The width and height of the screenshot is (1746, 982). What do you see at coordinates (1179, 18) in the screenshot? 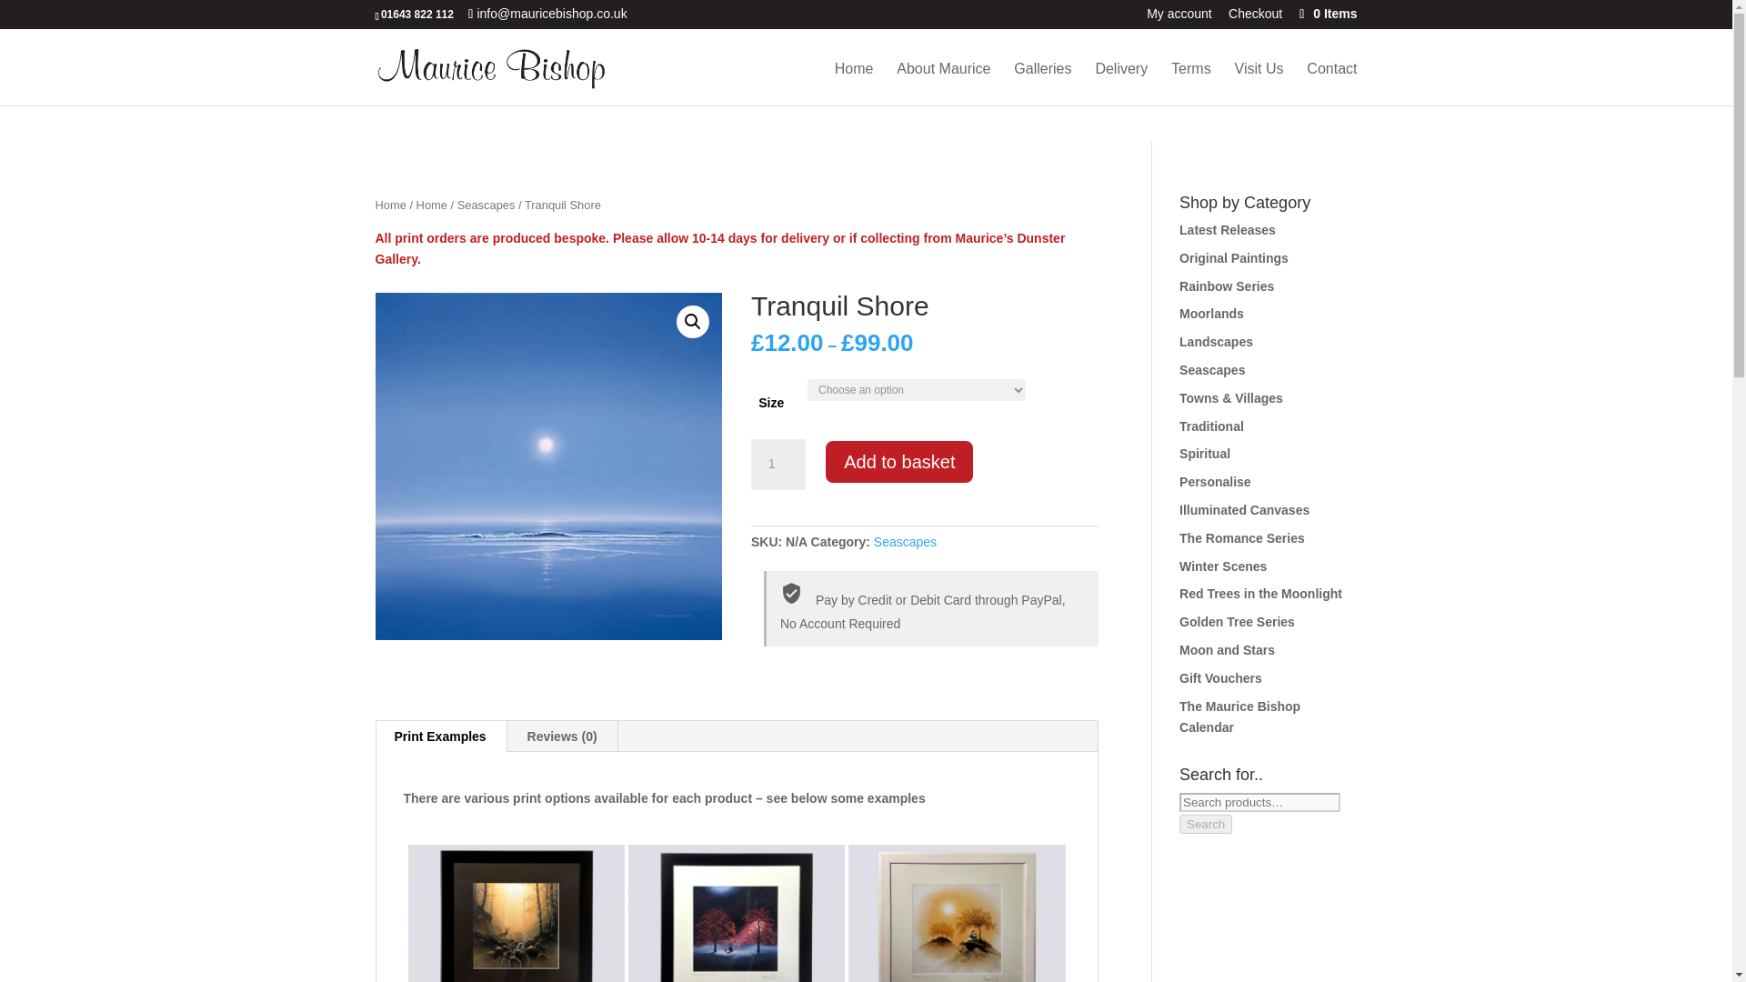
I see `My account` at bounding box center [1179, 18].